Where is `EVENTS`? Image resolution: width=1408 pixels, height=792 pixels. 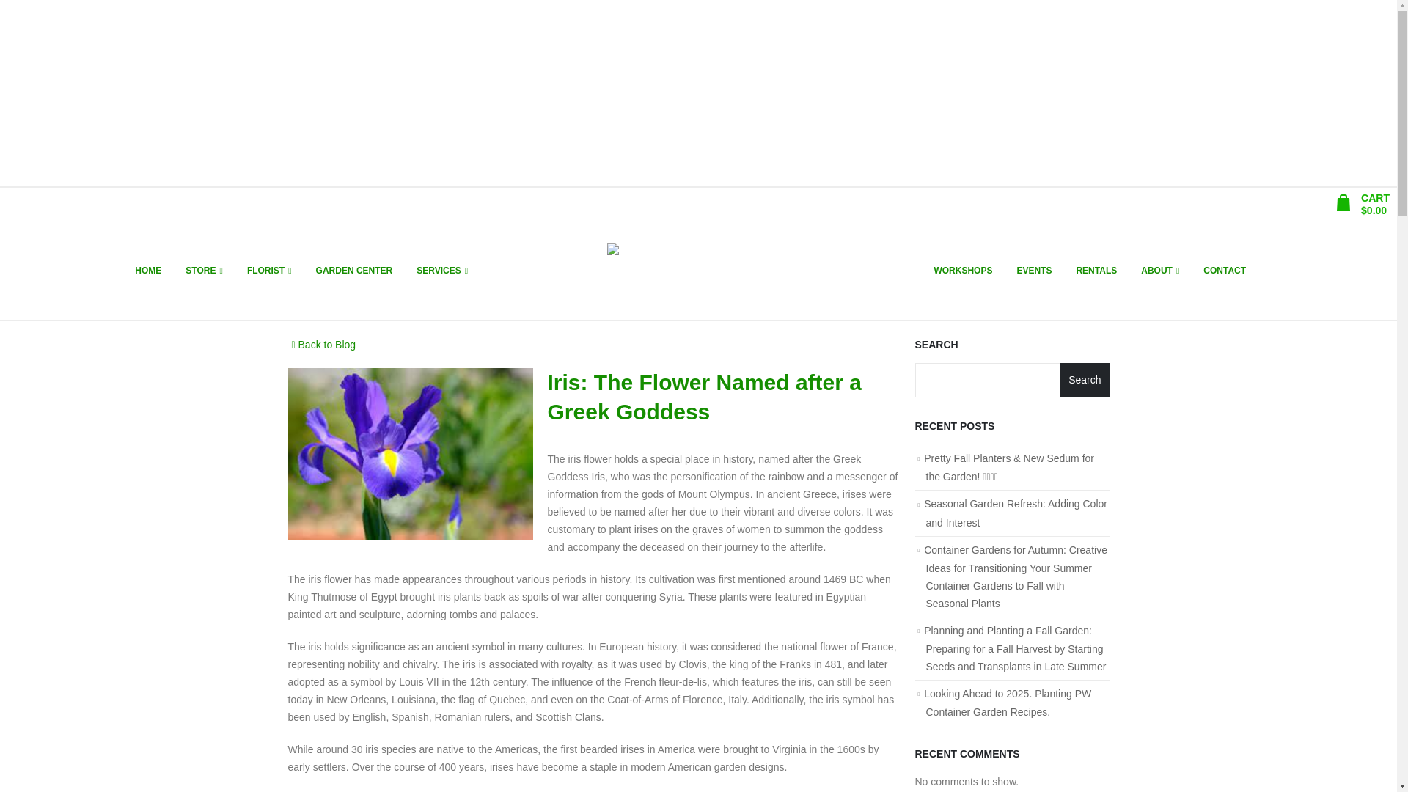 EVENTS is located at coordinates (1034, 270).